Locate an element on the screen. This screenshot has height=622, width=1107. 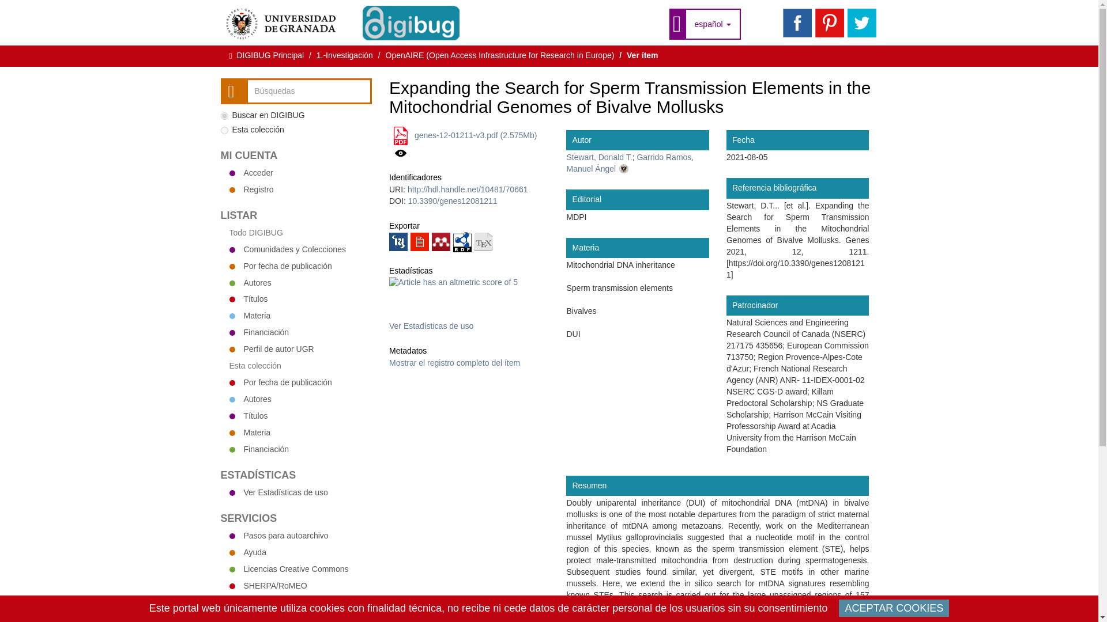
Scopus is located at coordinates (476, 314).